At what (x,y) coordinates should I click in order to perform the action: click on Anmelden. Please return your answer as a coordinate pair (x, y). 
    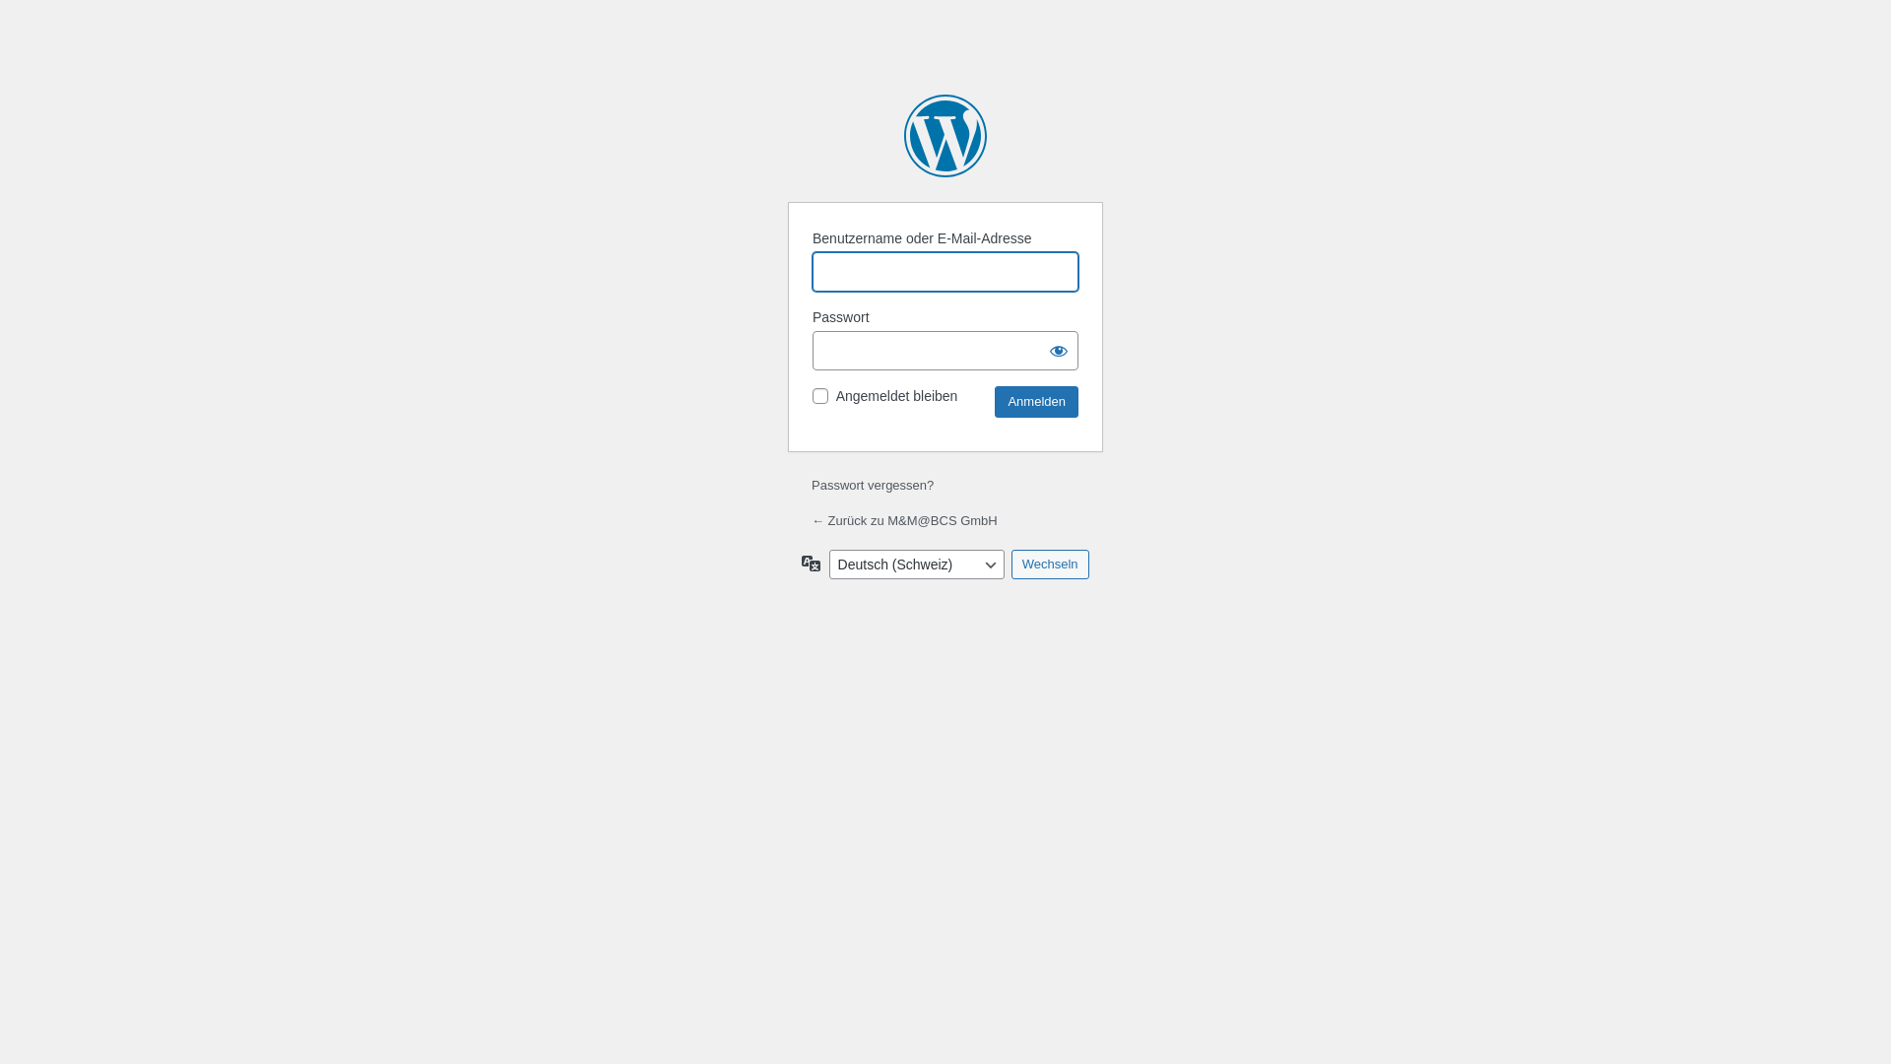
    Looking at the image, I should click on (1036, 402).